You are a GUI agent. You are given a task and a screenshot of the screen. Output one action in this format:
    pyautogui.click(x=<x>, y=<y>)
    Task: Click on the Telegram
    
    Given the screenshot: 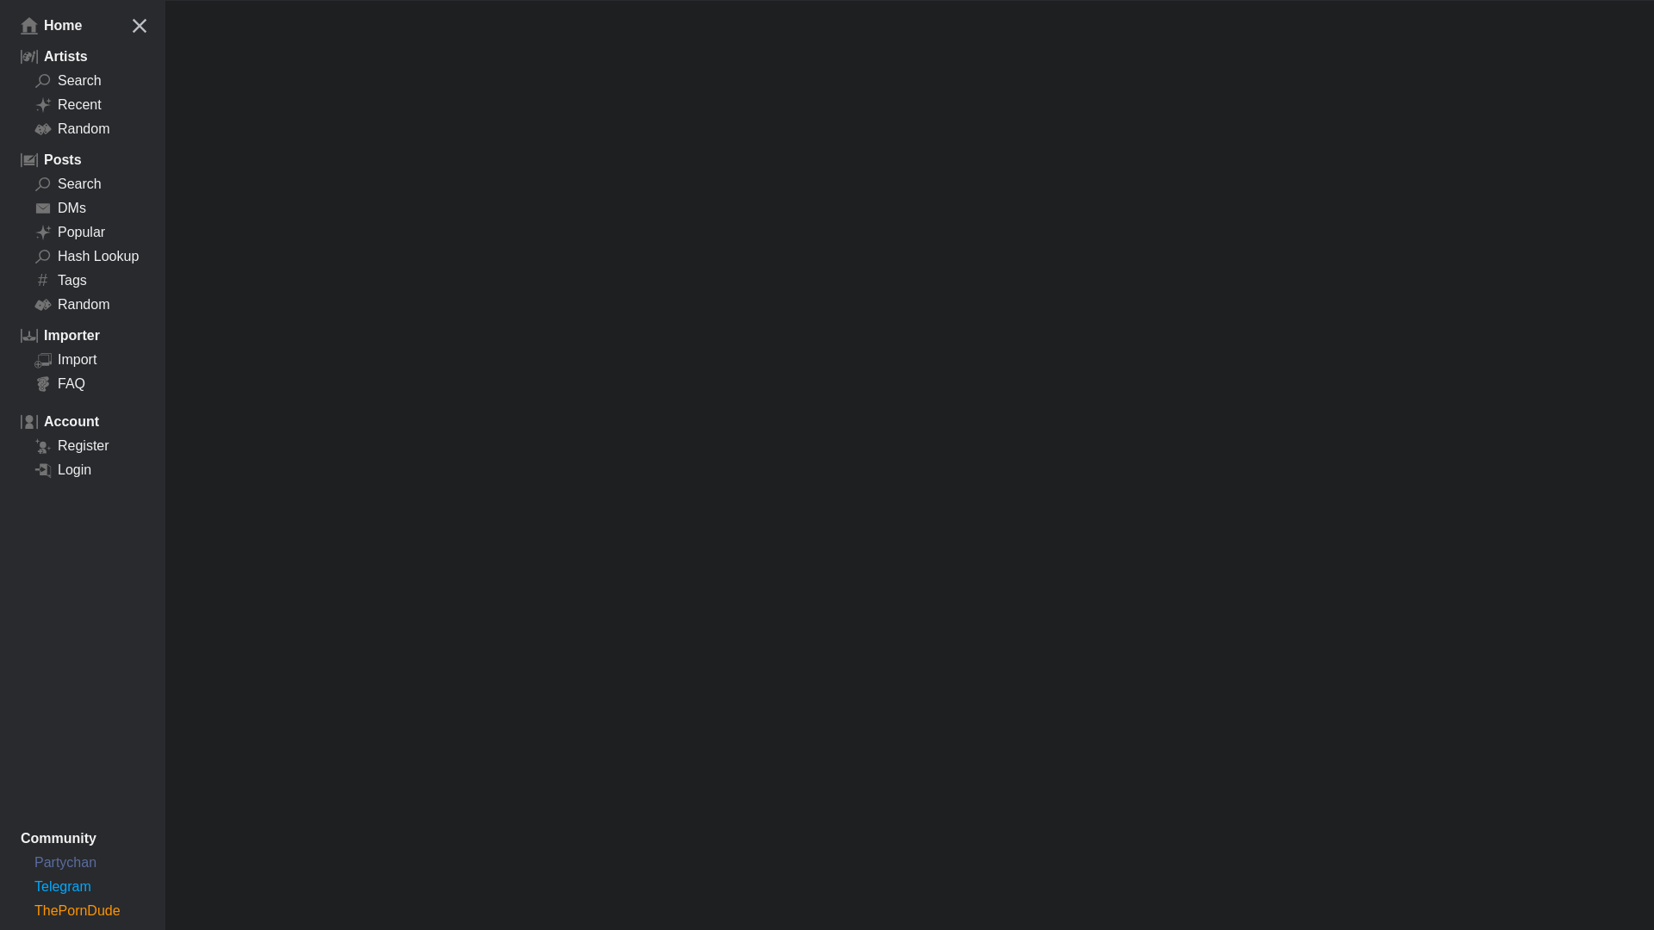 What is the action you would take?
    pyautogui.click(x=83, y=887)
    